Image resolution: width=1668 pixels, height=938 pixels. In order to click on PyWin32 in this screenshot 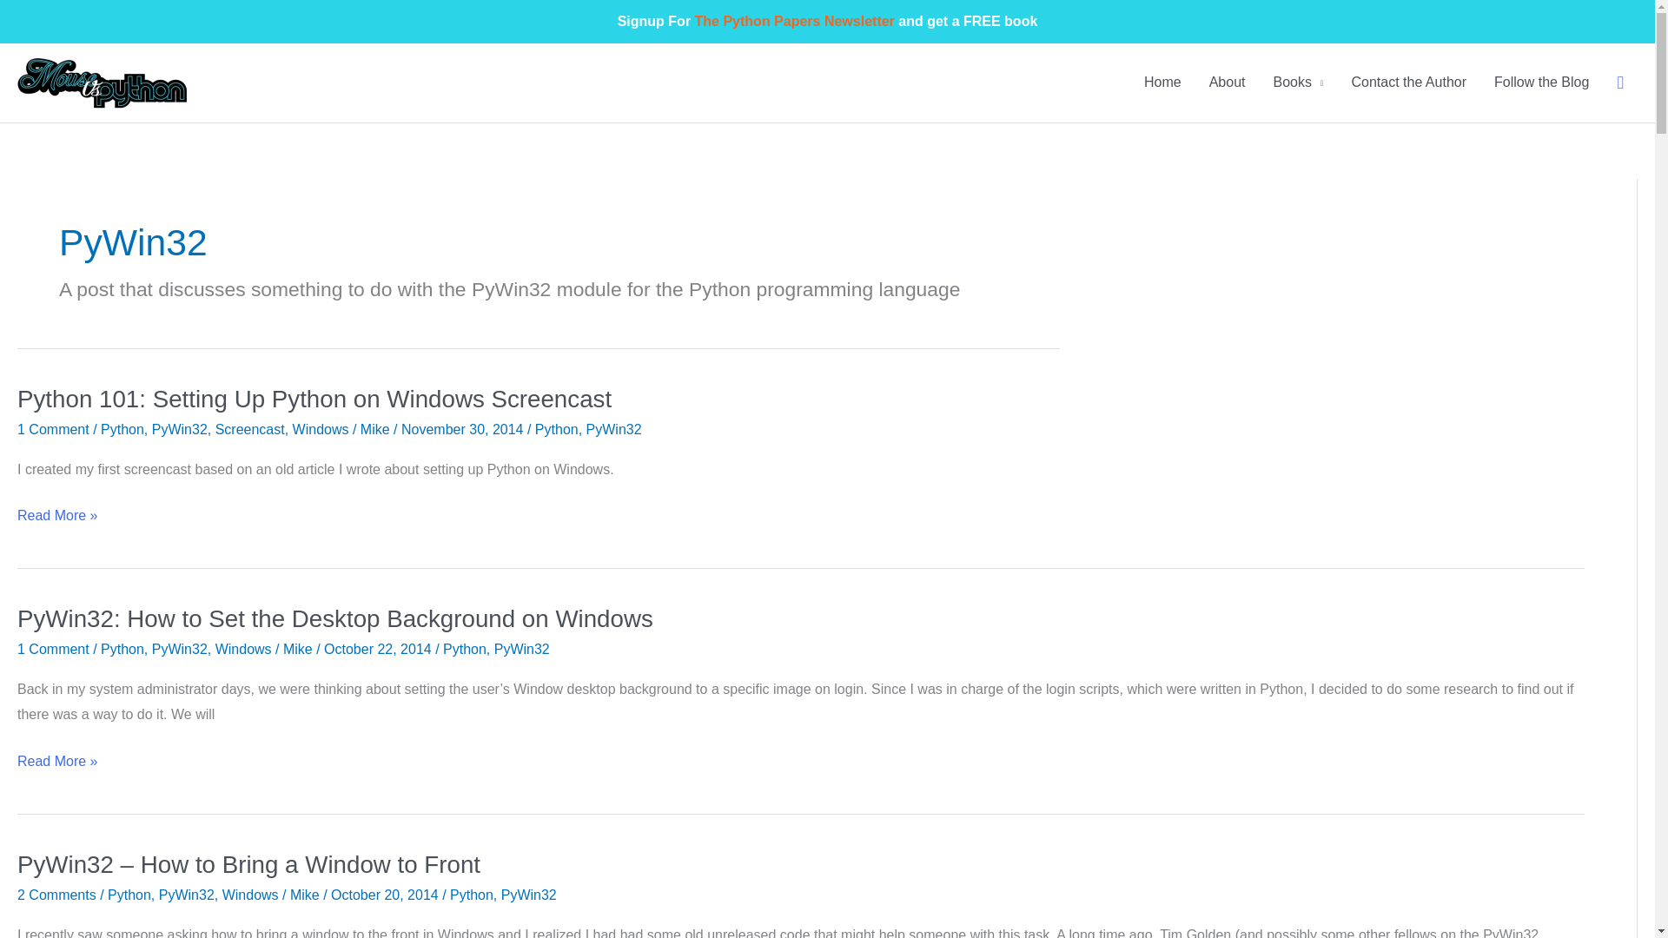, I will do `click(179, 429)`.